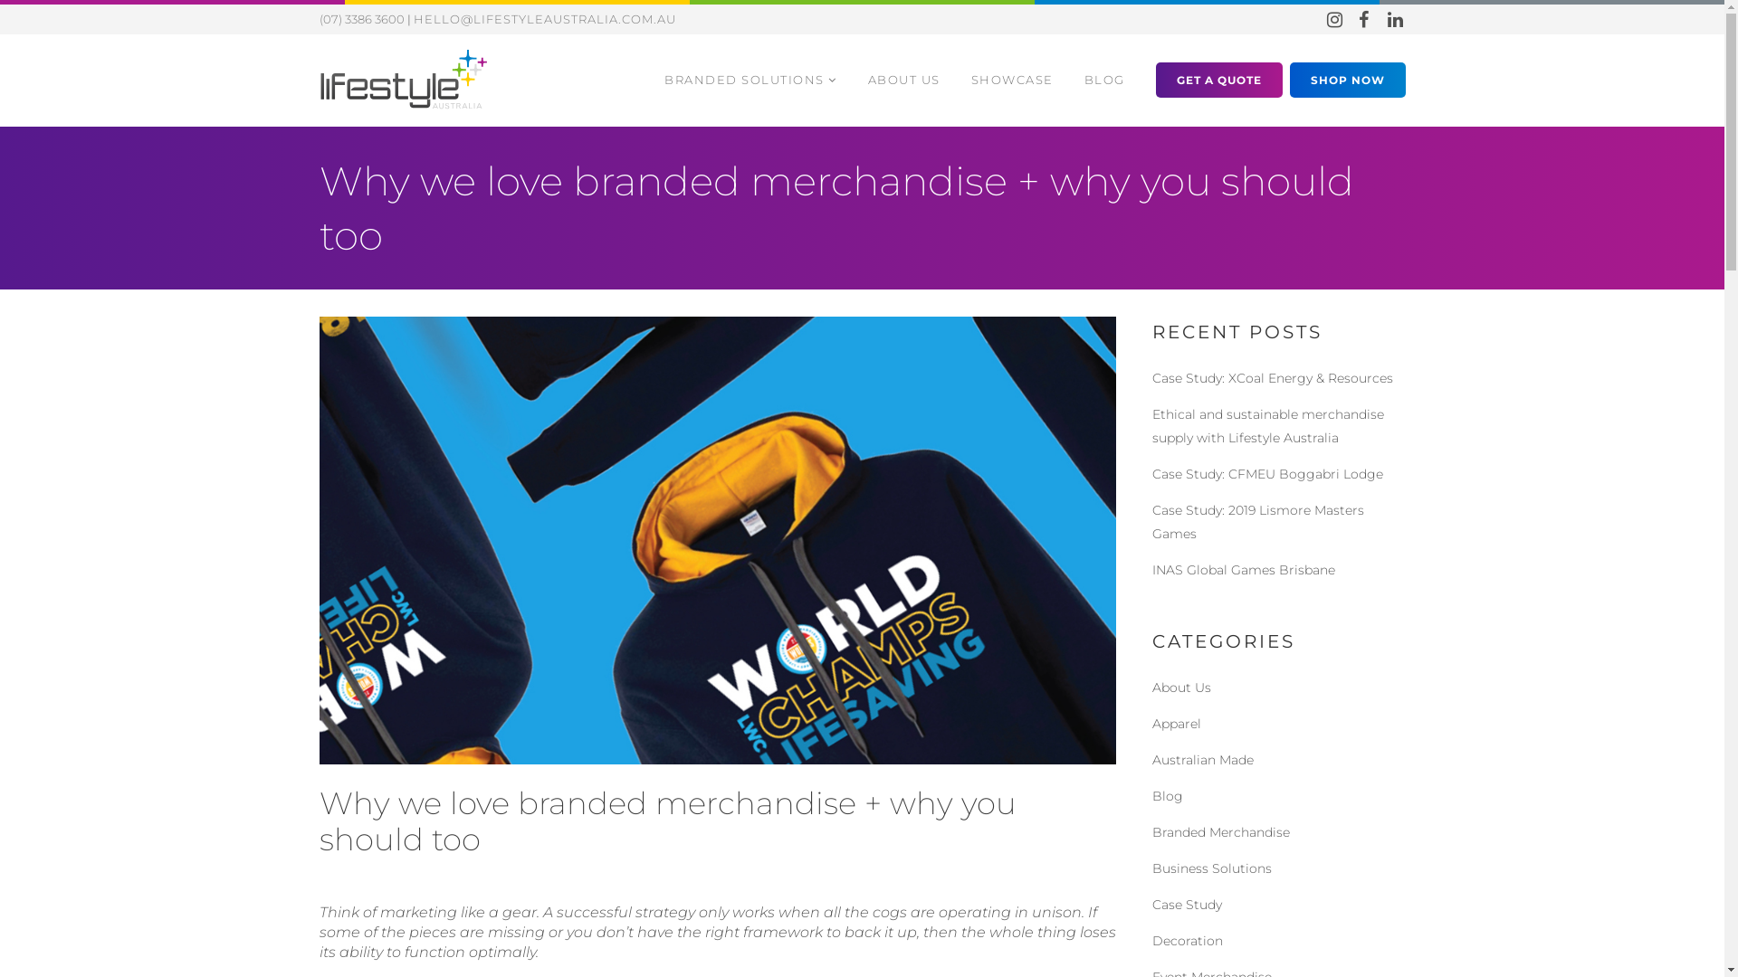  I want to click on ABOUT US, so click(904, 80).